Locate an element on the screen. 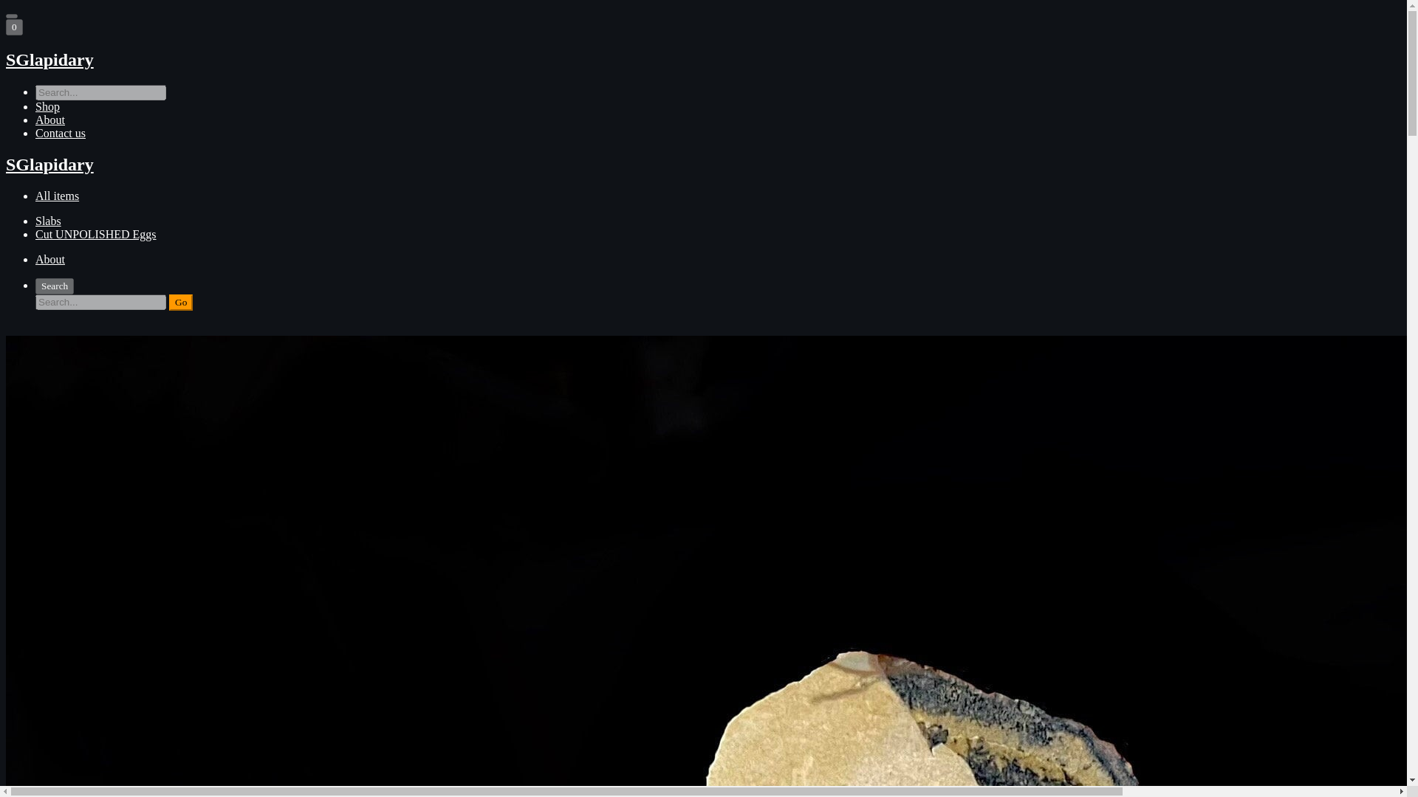 The width and height of the screenshot is (1418, 797). Contact us is located at coordinates (61, 133).